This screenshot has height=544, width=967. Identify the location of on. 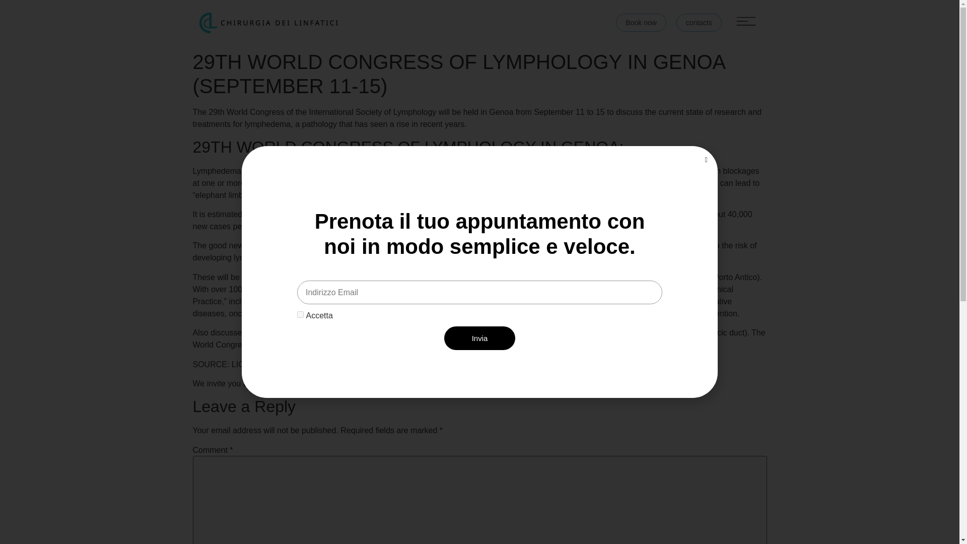
(300, 314).